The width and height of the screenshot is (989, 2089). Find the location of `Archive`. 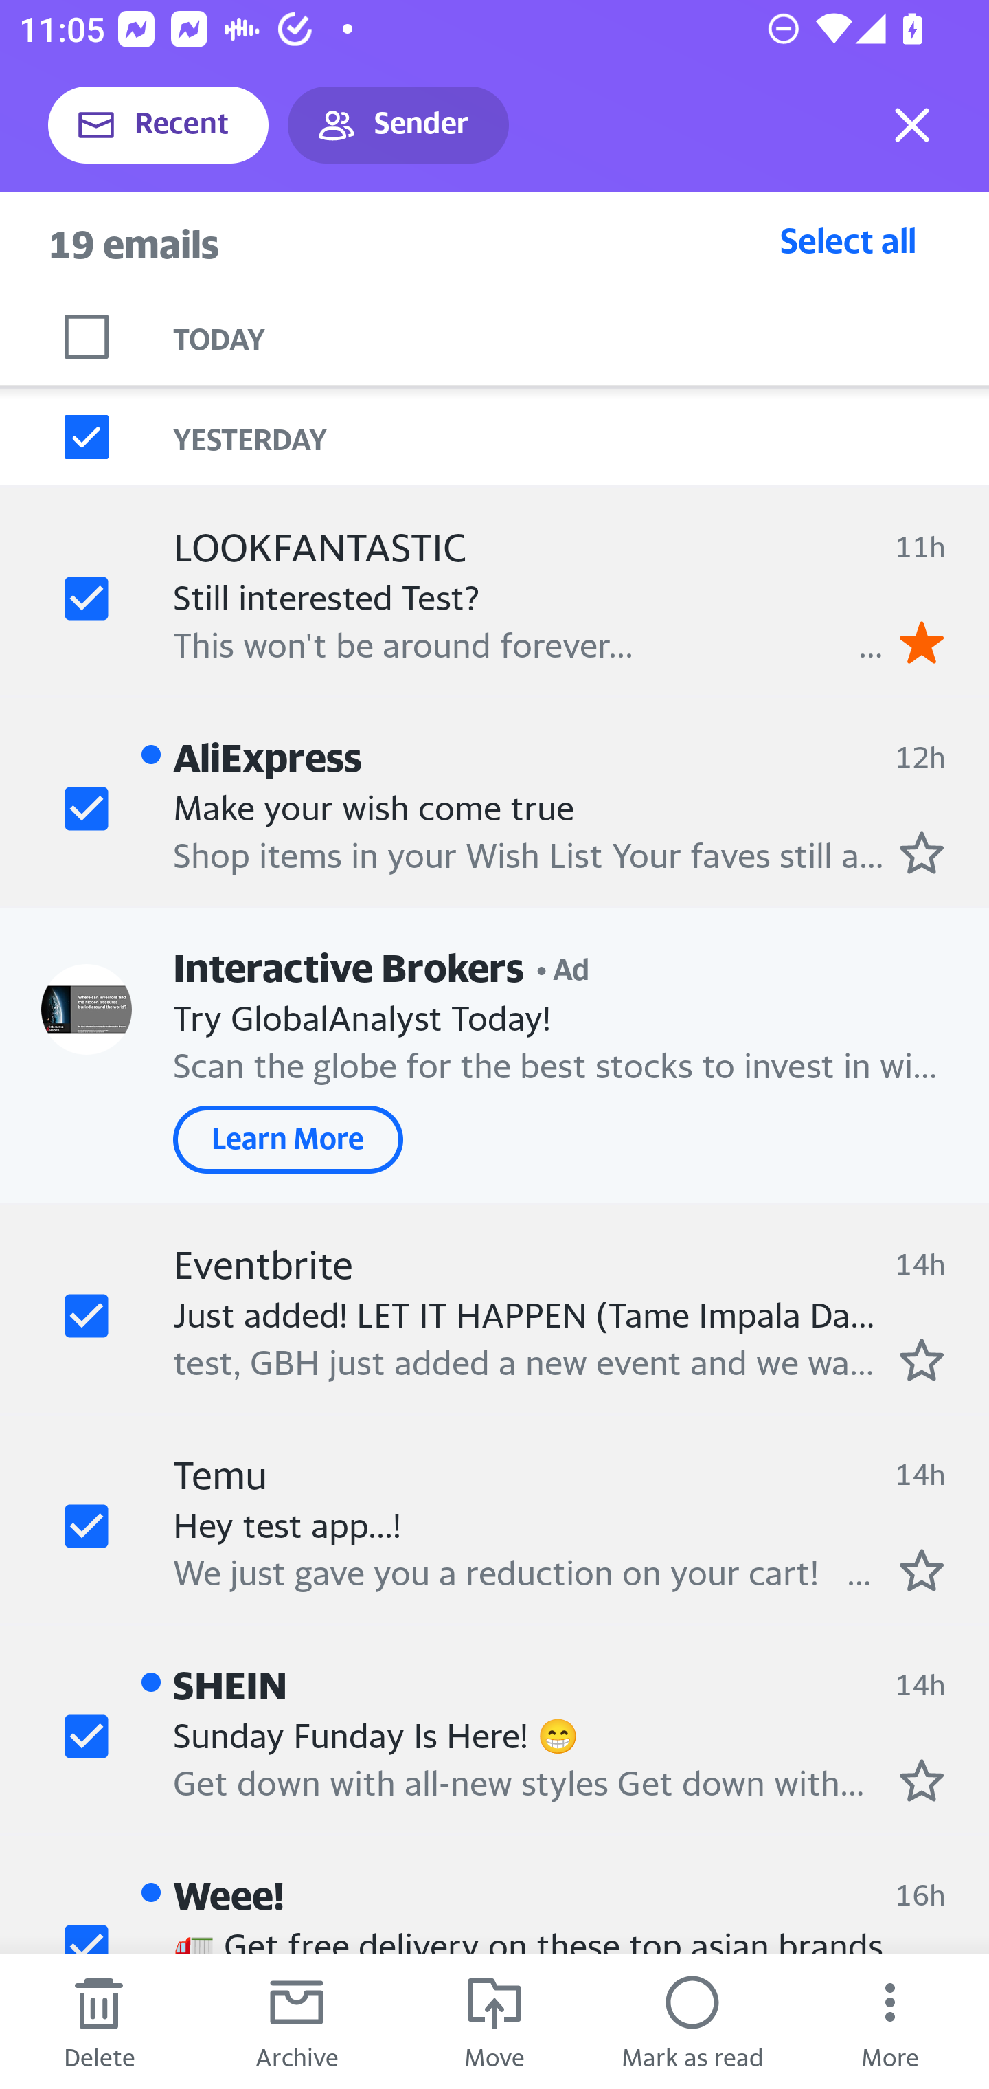

Archive is located at coordinates (297, 2022).